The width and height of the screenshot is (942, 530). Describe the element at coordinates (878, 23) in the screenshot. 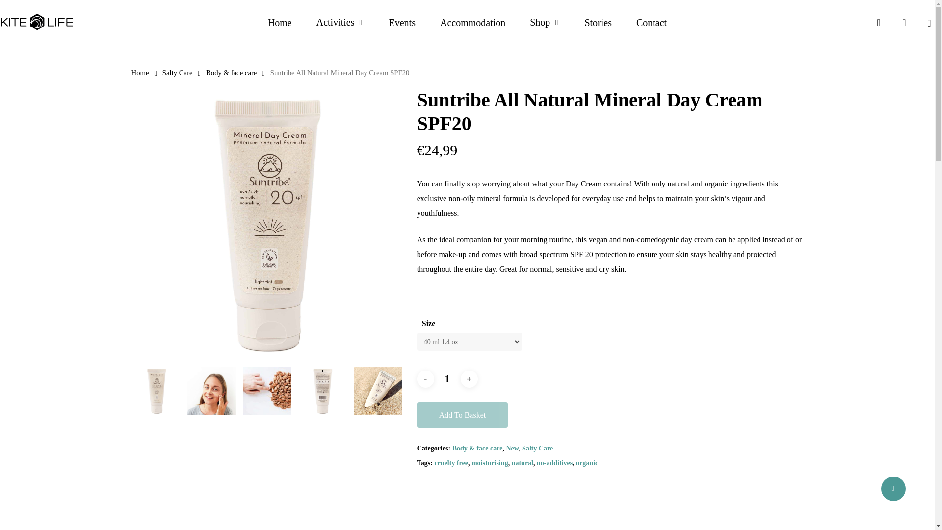

I see `search` at that location.